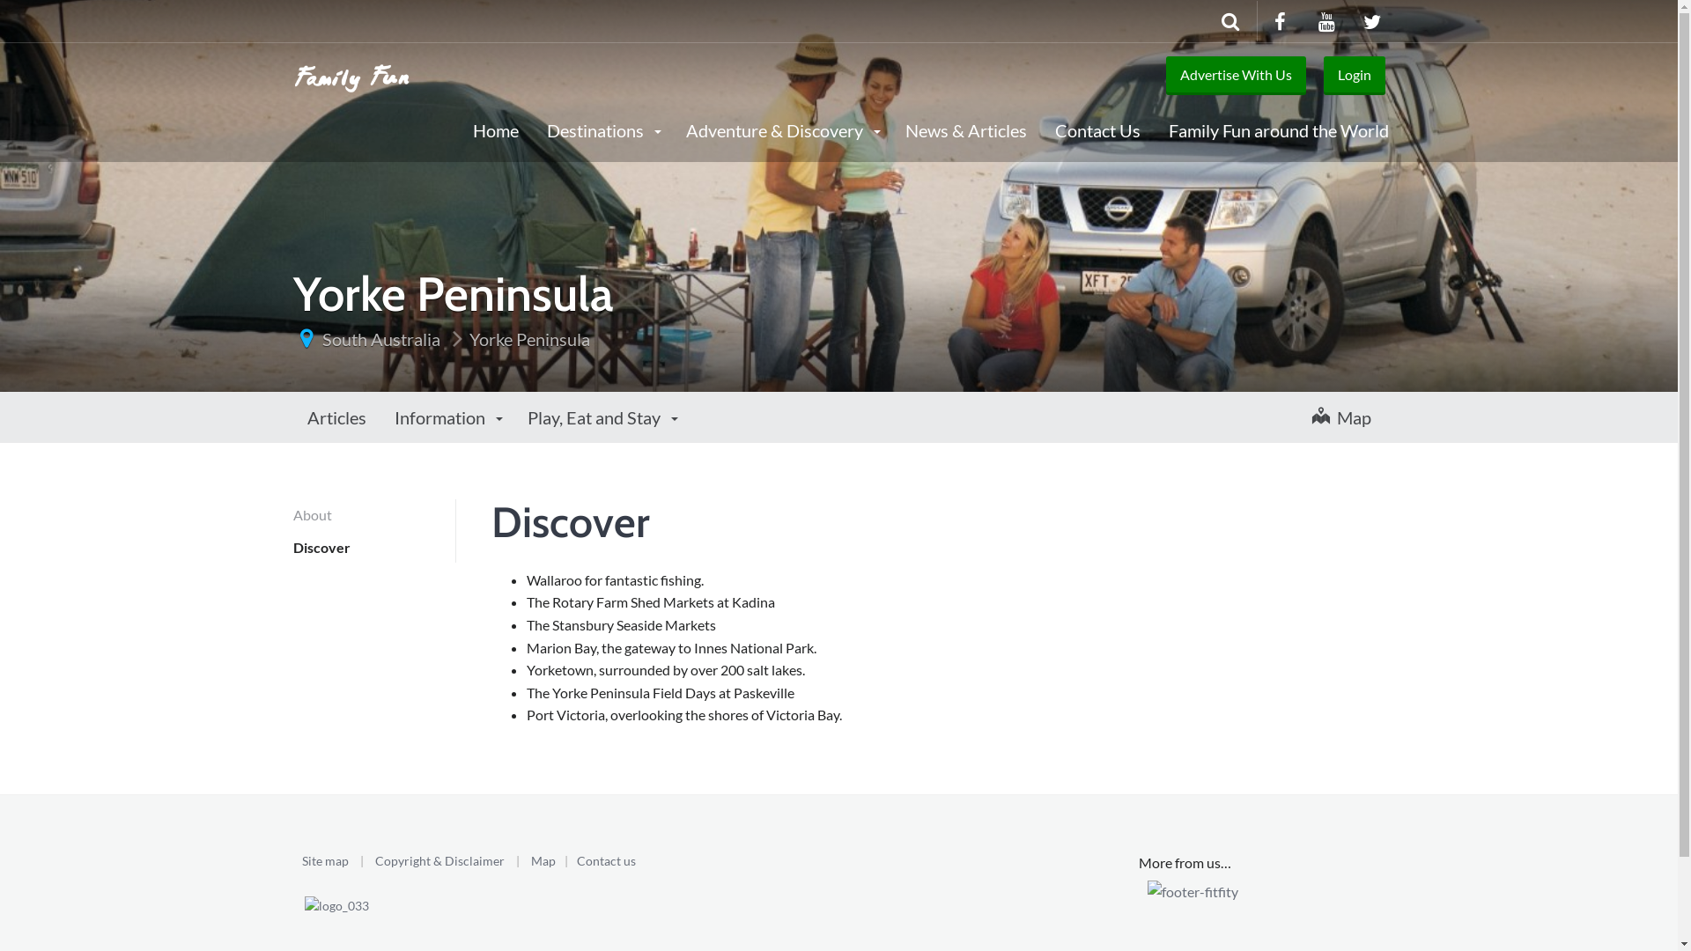  What do you see at coordinates (352, 75) in the screenshot?
I see `Family Fun Travel Guide` at bounding box center [352, 75].